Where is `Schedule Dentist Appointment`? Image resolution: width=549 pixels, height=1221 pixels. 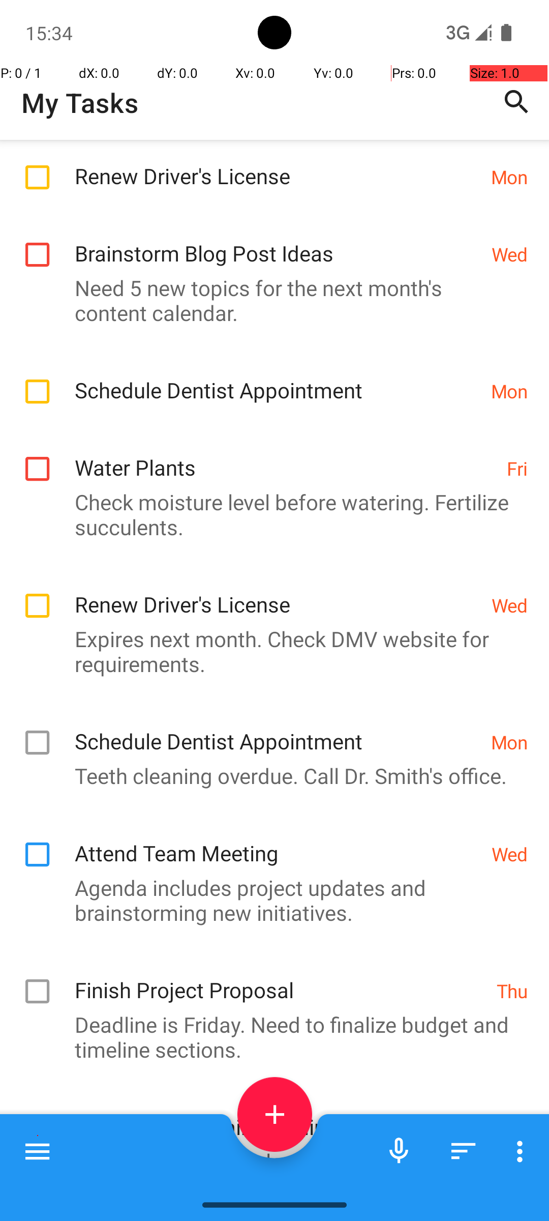 Schedule Dentist Appointment is located at coordinates (278, 380).